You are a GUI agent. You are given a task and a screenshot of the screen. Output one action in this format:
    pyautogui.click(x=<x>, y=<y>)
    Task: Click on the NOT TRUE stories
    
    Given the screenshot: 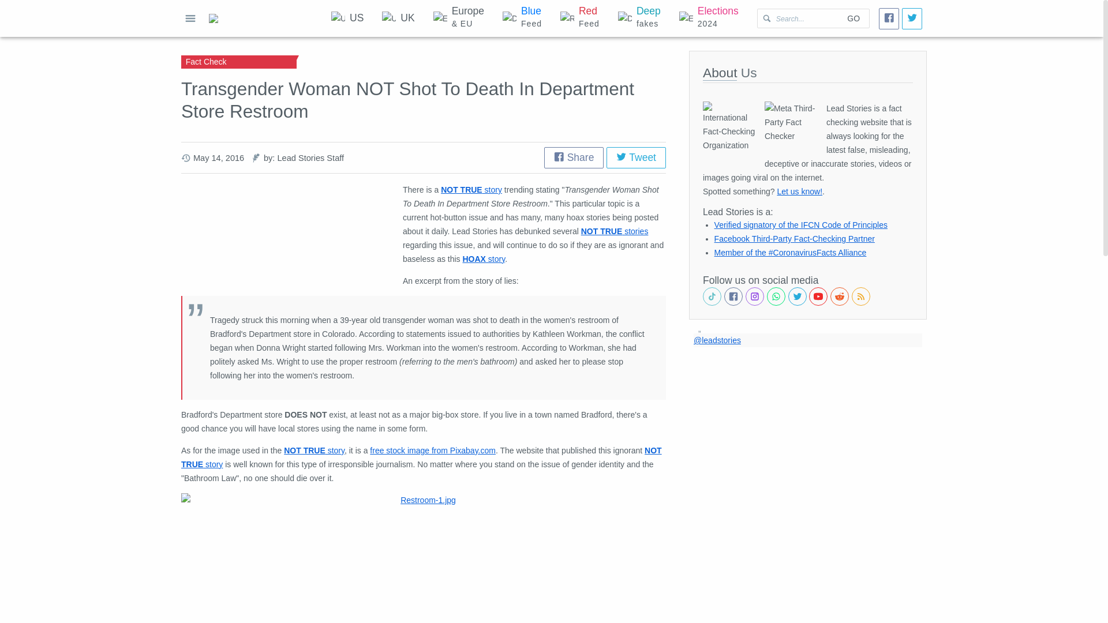 What is the action you would take?
    pyautogui.click(x=314, y=451)
    